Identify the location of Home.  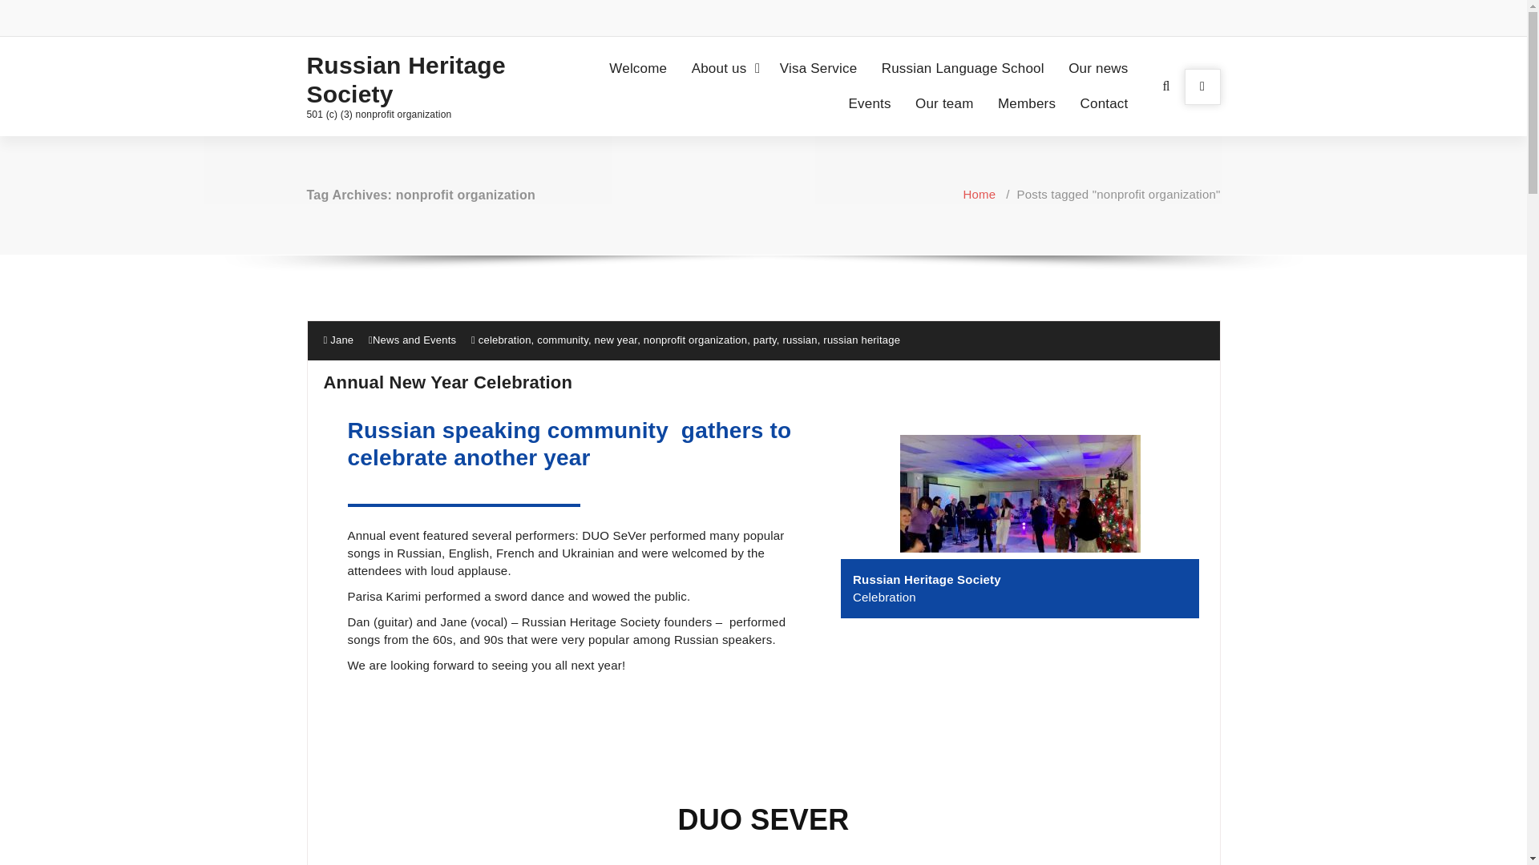
(980, 194).